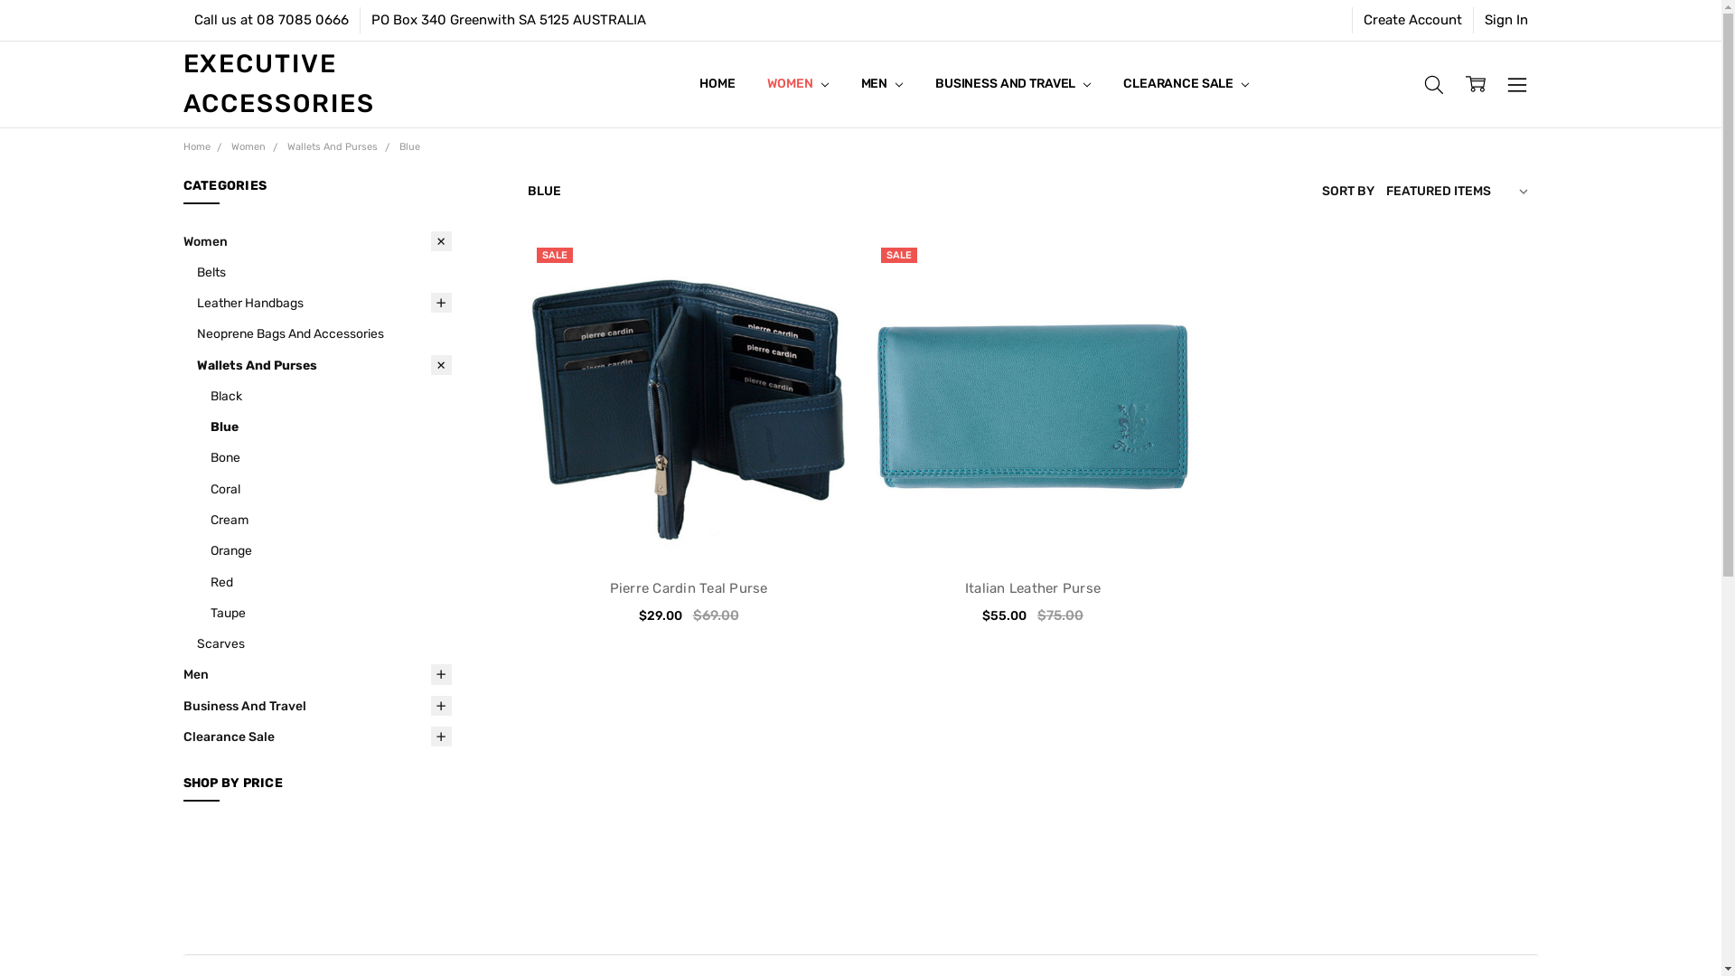  What do you see at coordinates (331, 613) in the screenshot?
I see `Taupe` at bounding box center [331, 613].